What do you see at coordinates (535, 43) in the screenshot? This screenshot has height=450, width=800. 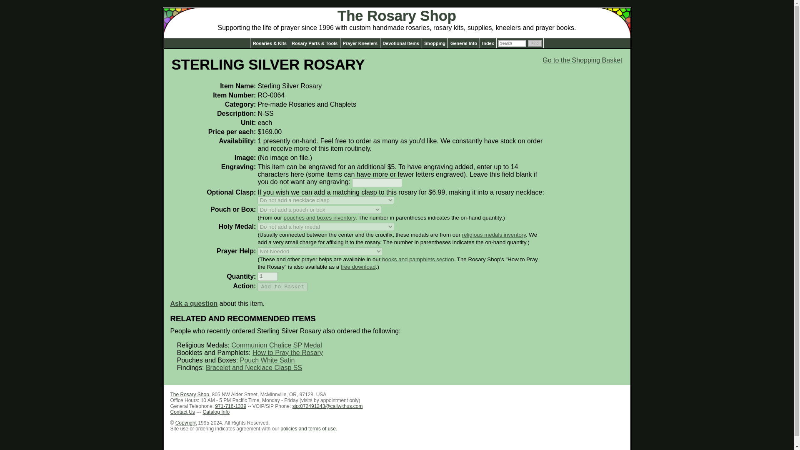 I see `Find` at bounding box center [535, 43].